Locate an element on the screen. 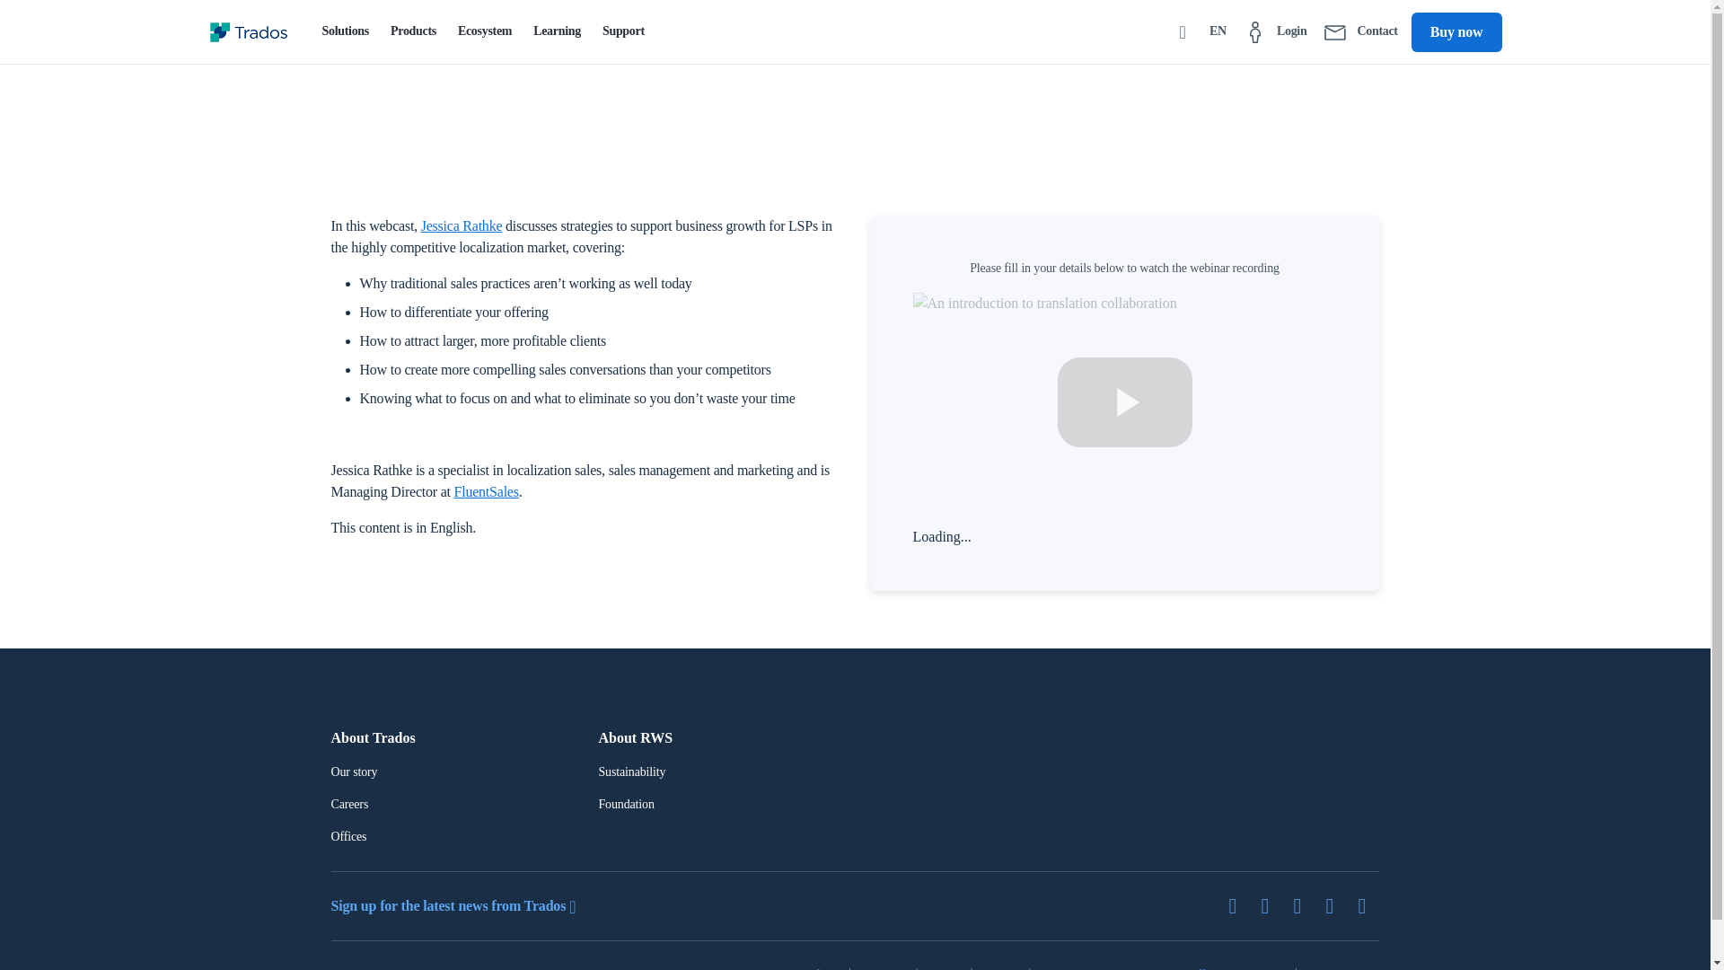 The height and width of the screenshot is (970, 1724). FluentSales is located at coordinates (487, 491).